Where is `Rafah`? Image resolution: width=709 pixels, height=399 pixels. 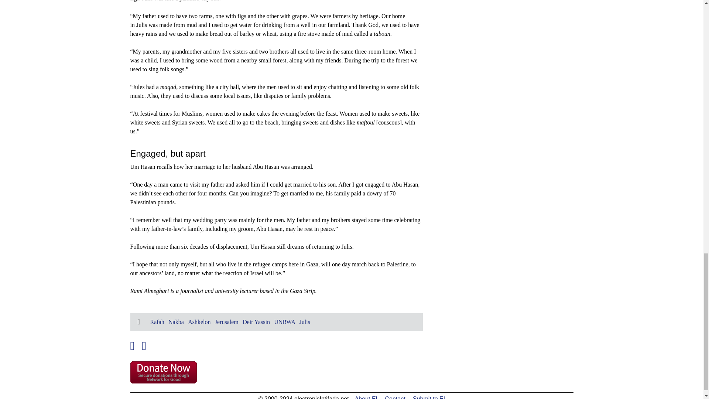 Rafah is located at coordinates (157, 322).